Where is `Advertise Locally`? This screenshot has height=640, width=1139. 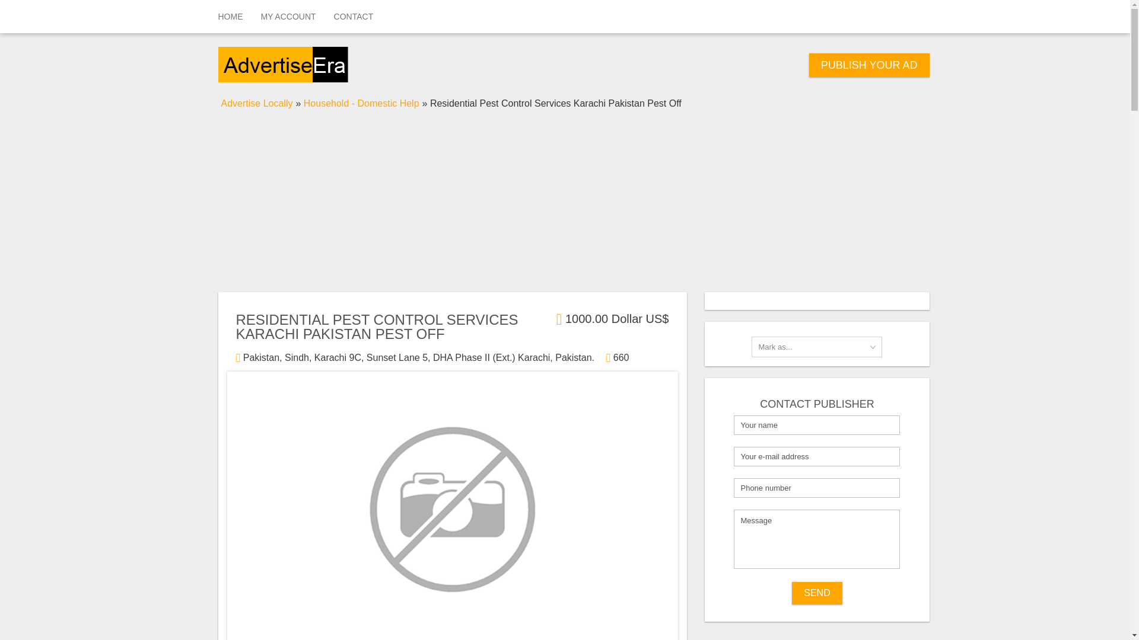 Advertise Locally is located at coordinates (256, 103).